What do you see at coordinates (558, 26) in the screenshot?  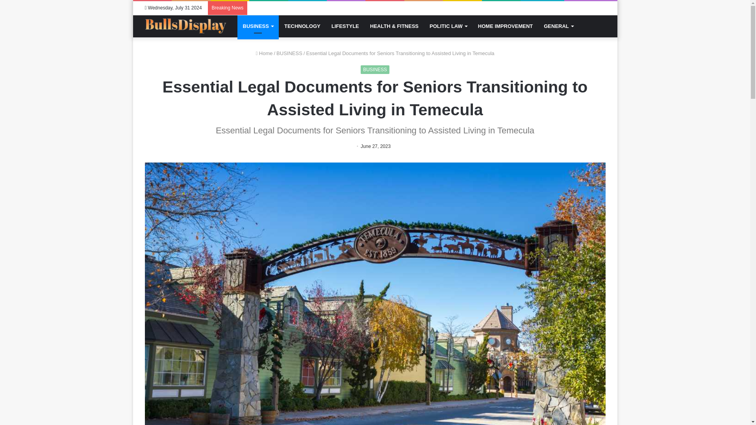 I see `GENERAL` at bounding box center [558, 26].